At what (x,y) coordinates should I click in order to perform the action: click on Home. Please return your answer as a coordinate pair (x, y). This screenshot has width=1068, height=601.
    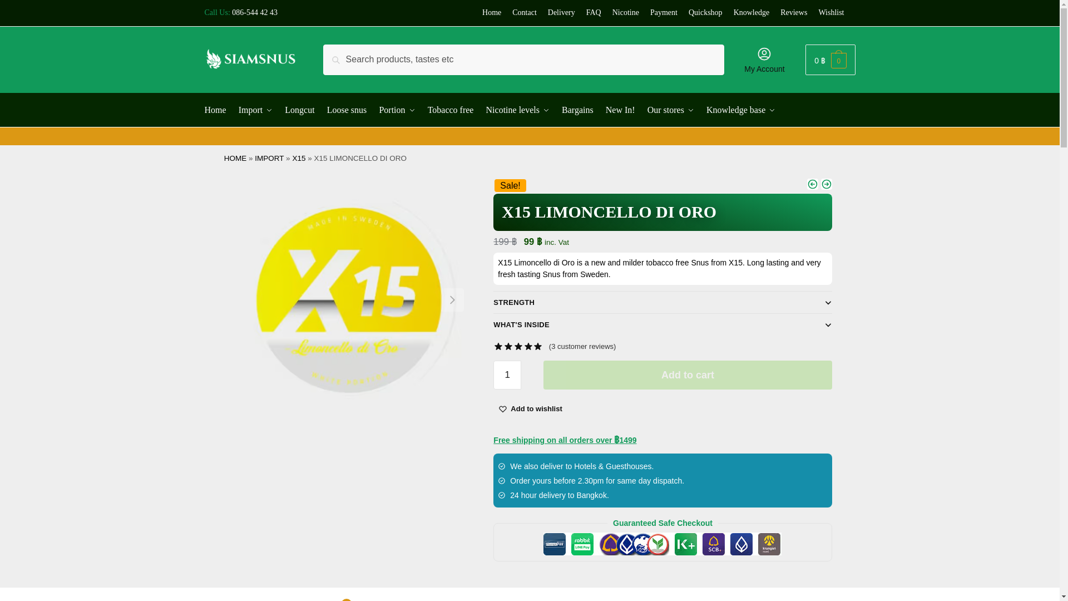
    Looking at the image, I should click on (492, 12).